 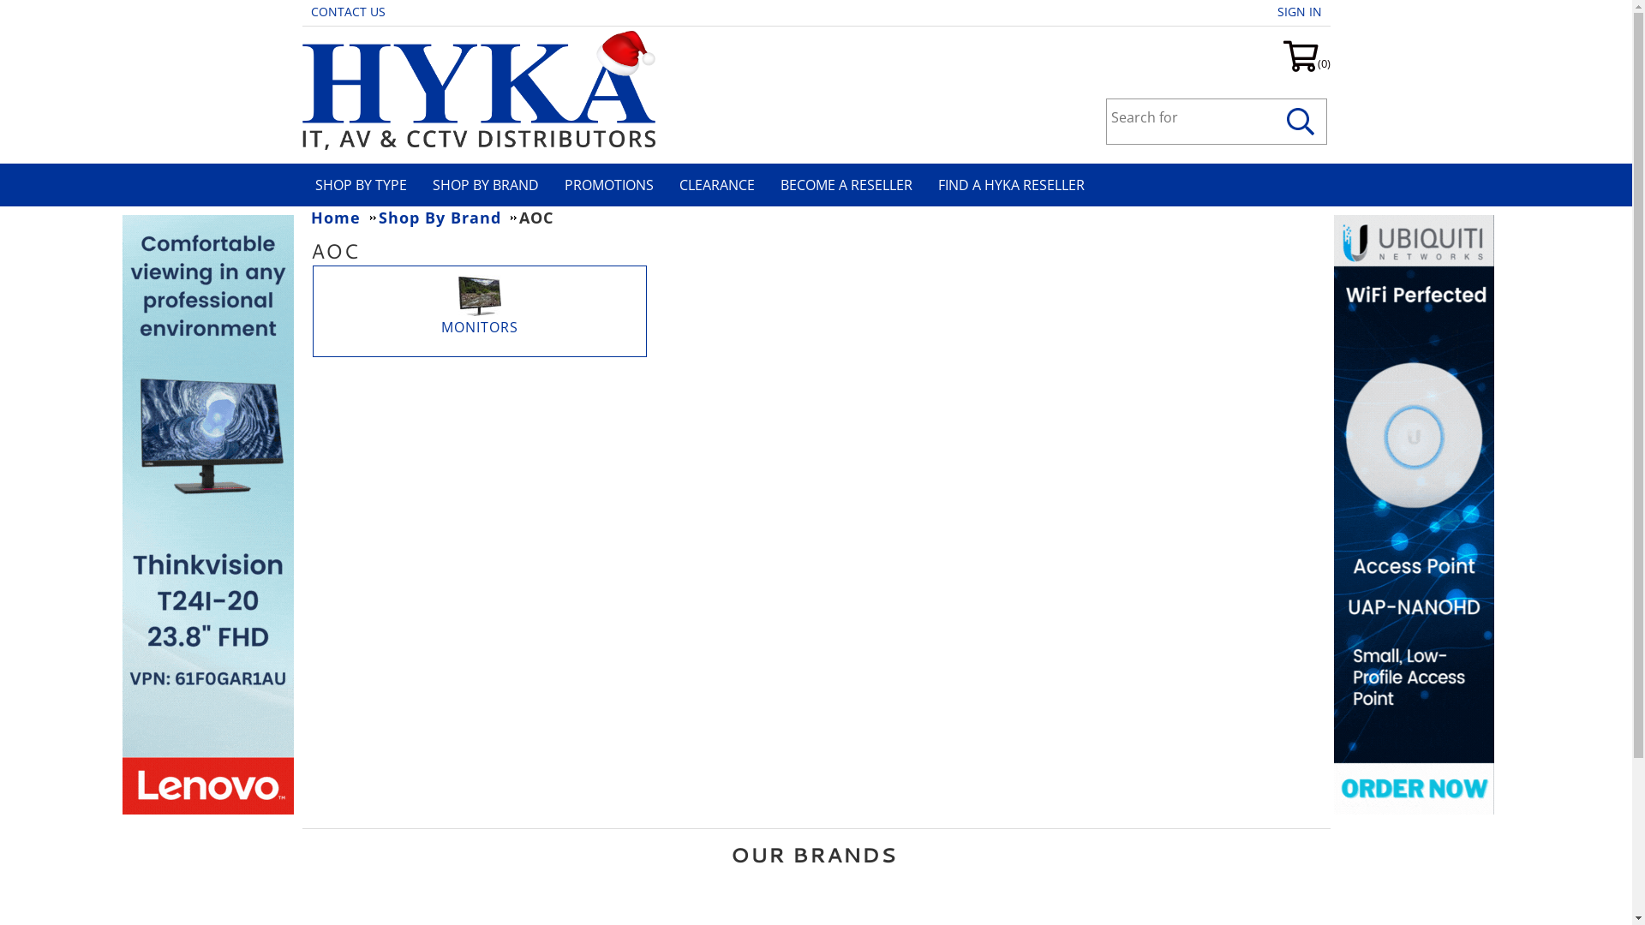 I want to click on SIGN IN, so click(x=1303, y=12).